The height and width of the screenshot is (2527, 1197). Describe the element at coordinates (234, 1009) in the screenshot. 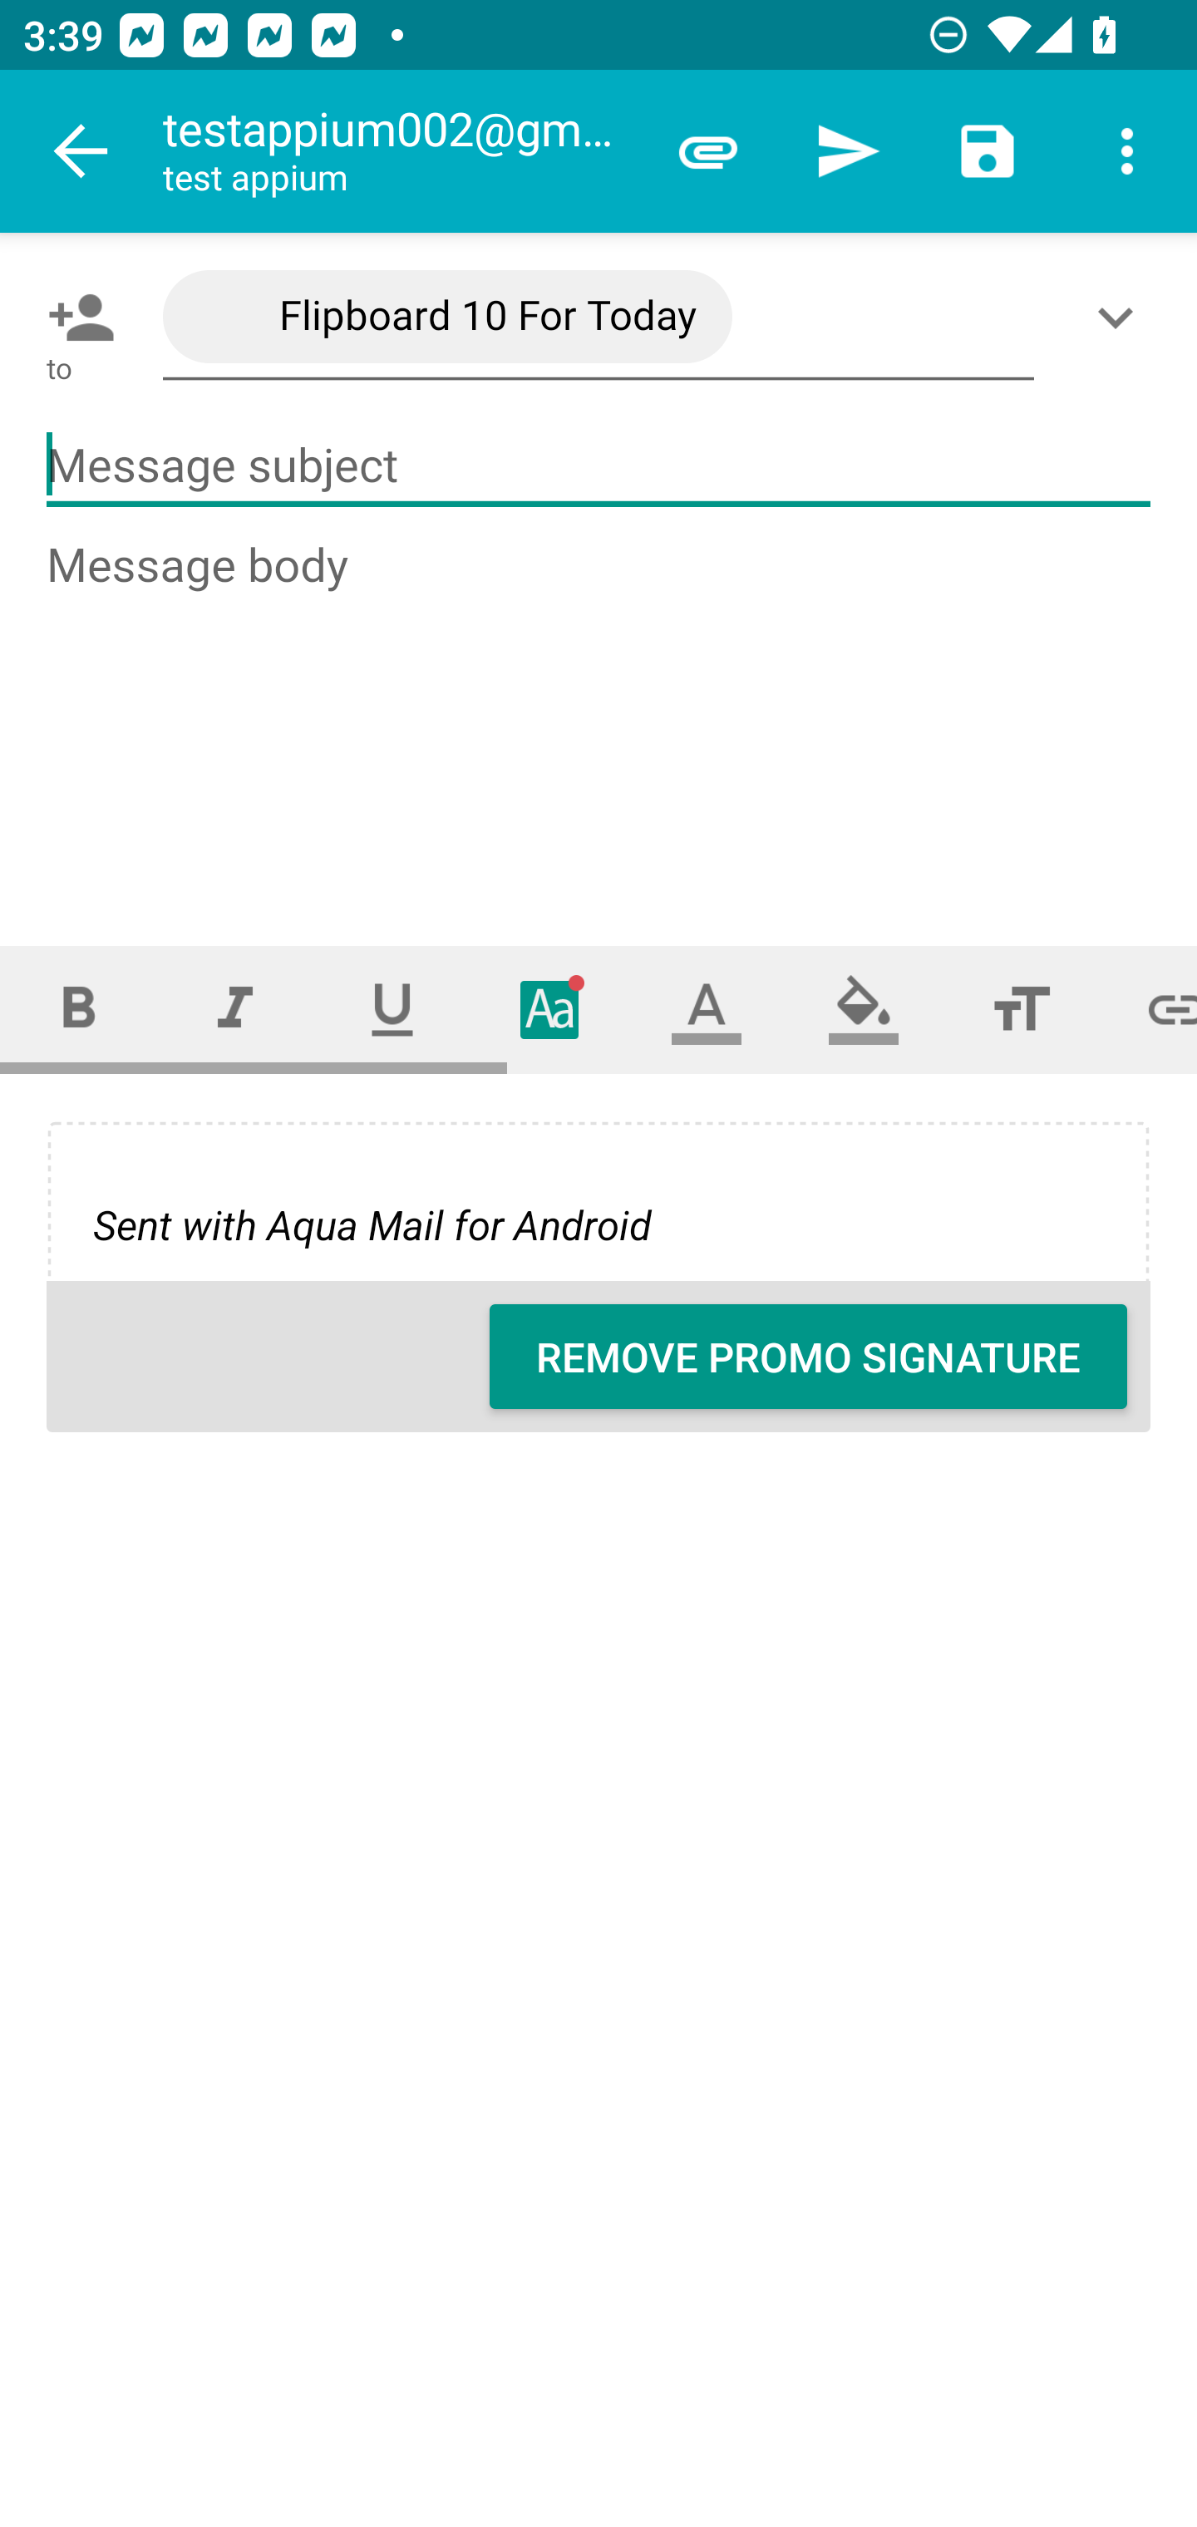

I see `Italic` at that location.